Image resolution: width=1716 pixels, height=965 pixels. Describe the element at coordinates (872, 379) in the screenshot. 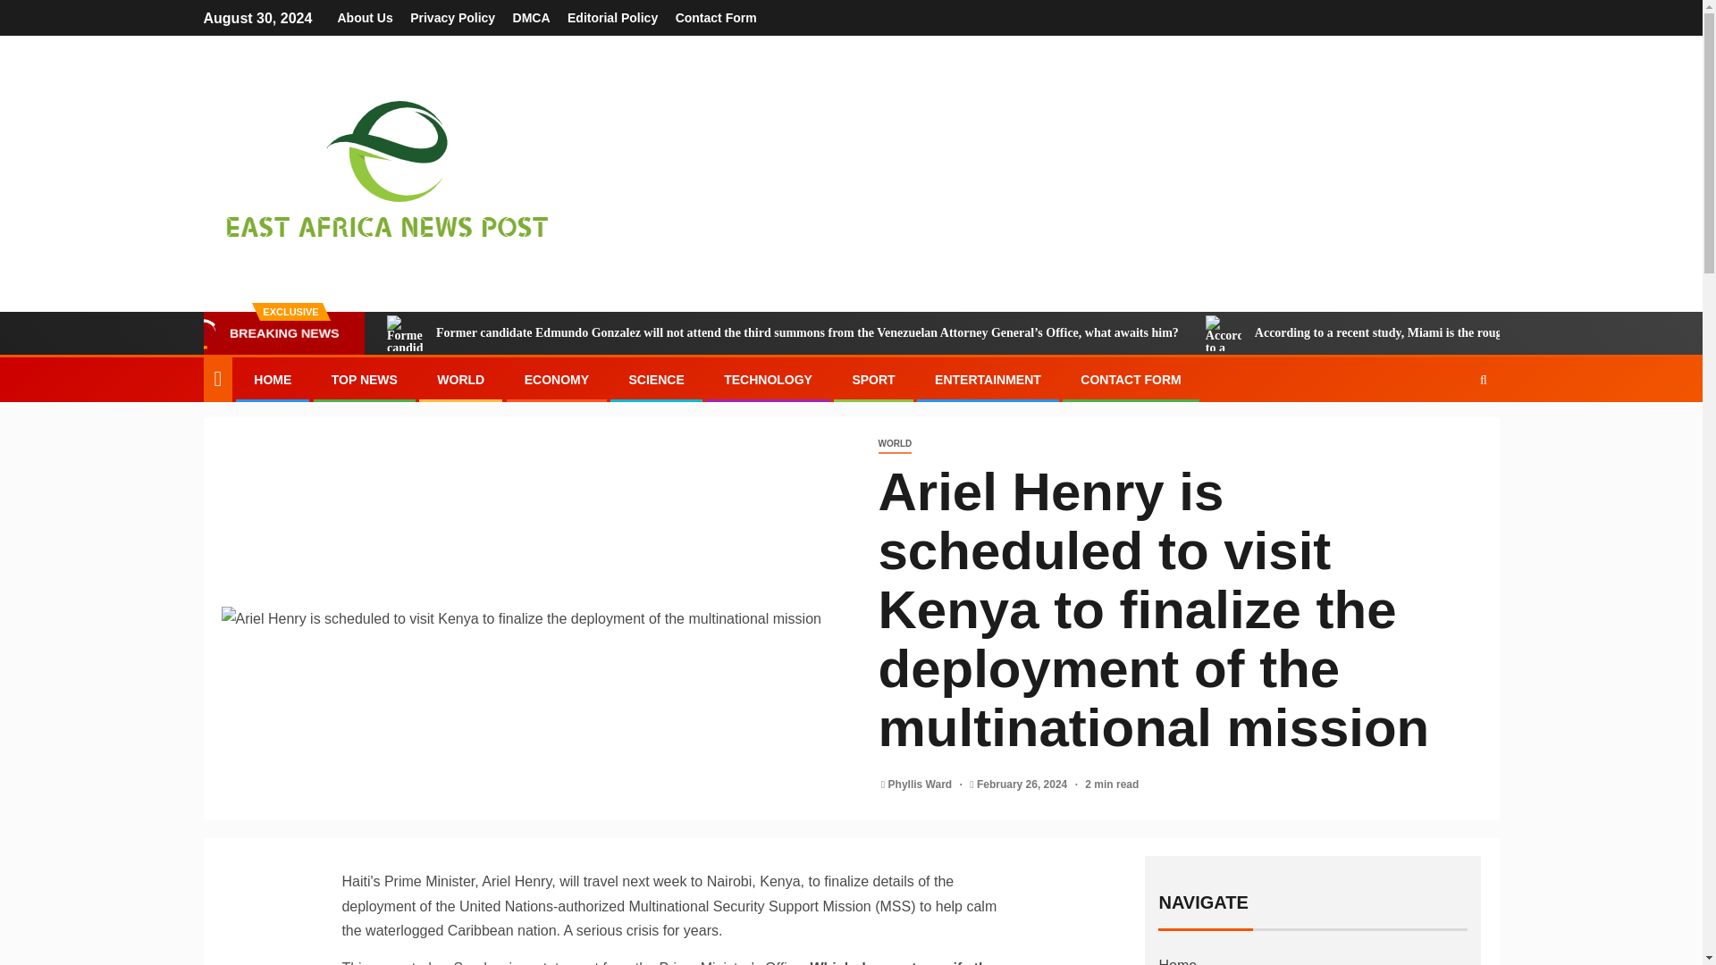

I see `SPORT` at that location.